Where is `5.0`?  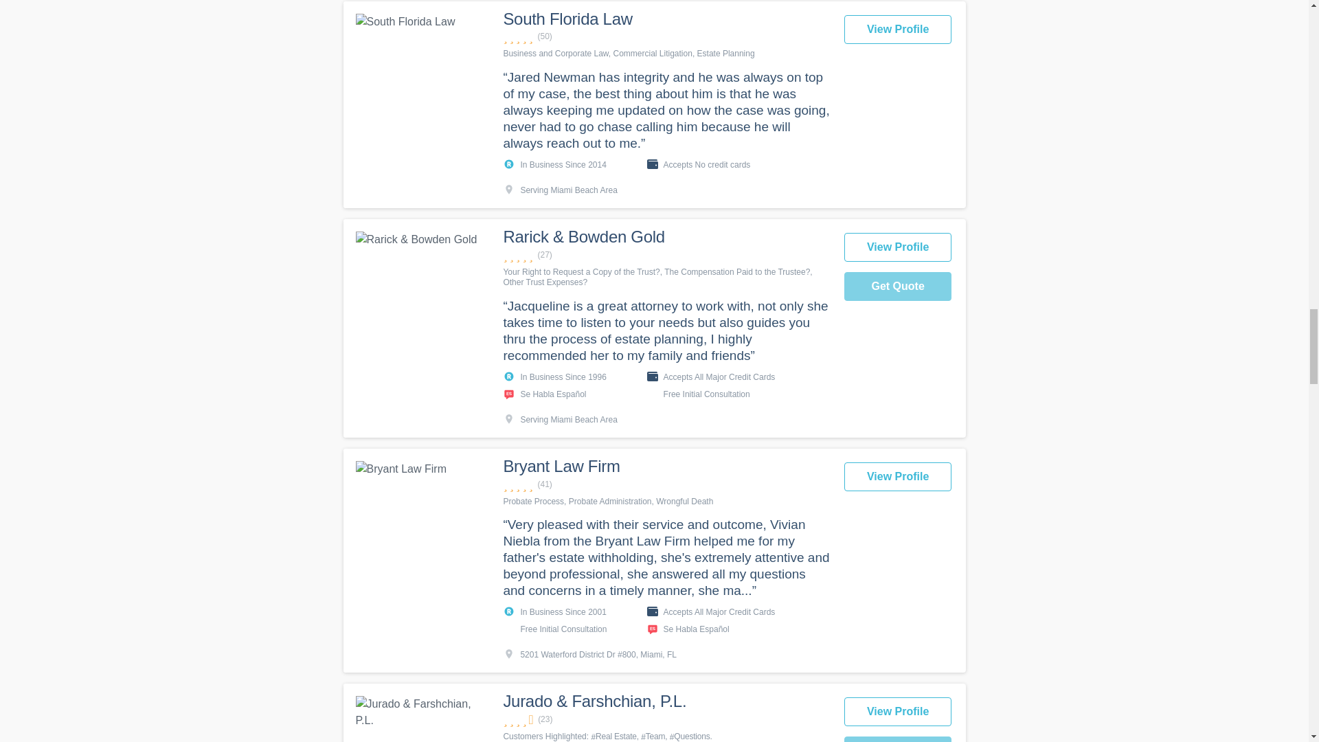
5.0 is located at coordinates (666, 36).